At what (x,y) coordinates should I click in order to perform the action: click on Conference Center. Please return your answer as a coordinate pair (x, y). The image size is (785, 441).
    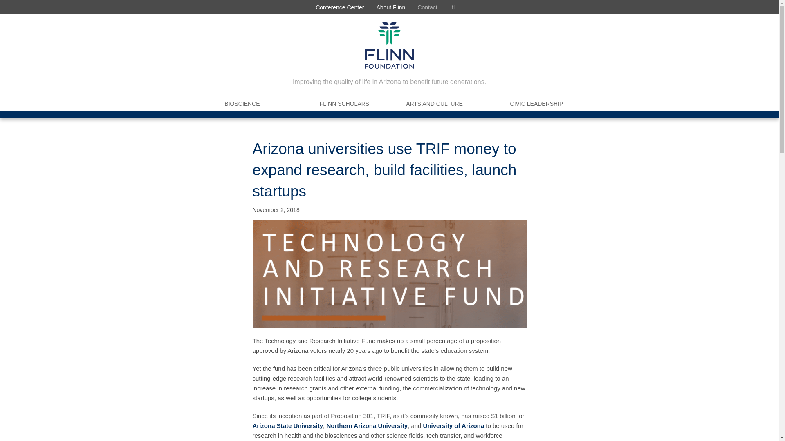
    Looking at the image, I should click on (339, 7).